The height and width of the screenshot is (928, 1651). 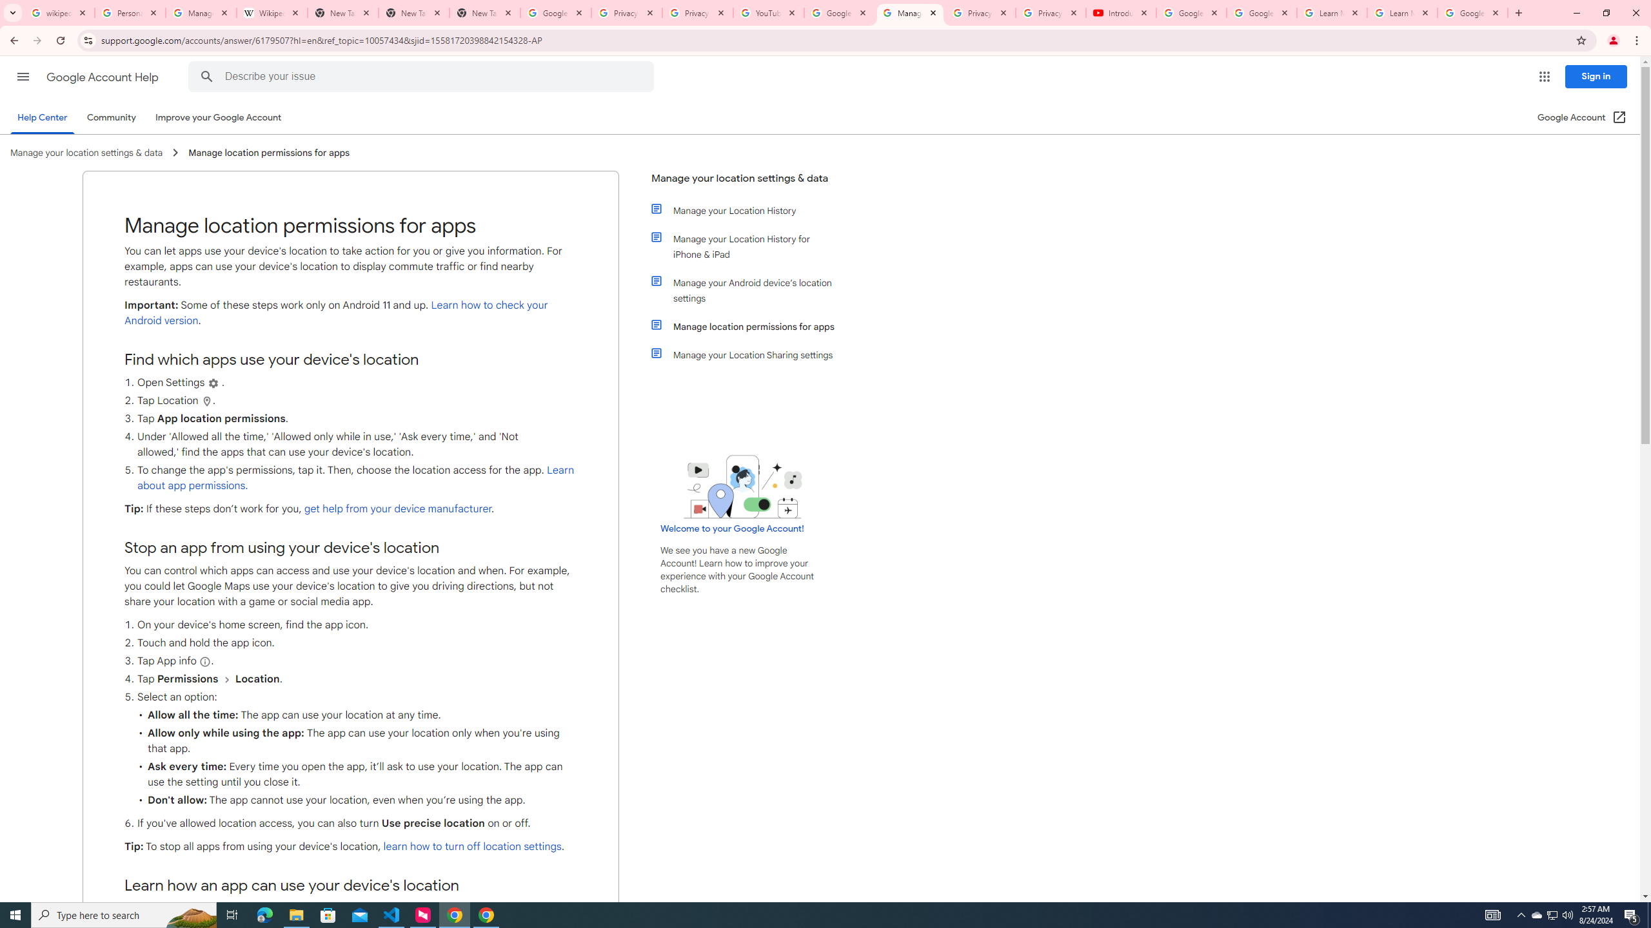 I want to click on Manage your Location History for iPhone & iPad, so click(x=750, y=246).